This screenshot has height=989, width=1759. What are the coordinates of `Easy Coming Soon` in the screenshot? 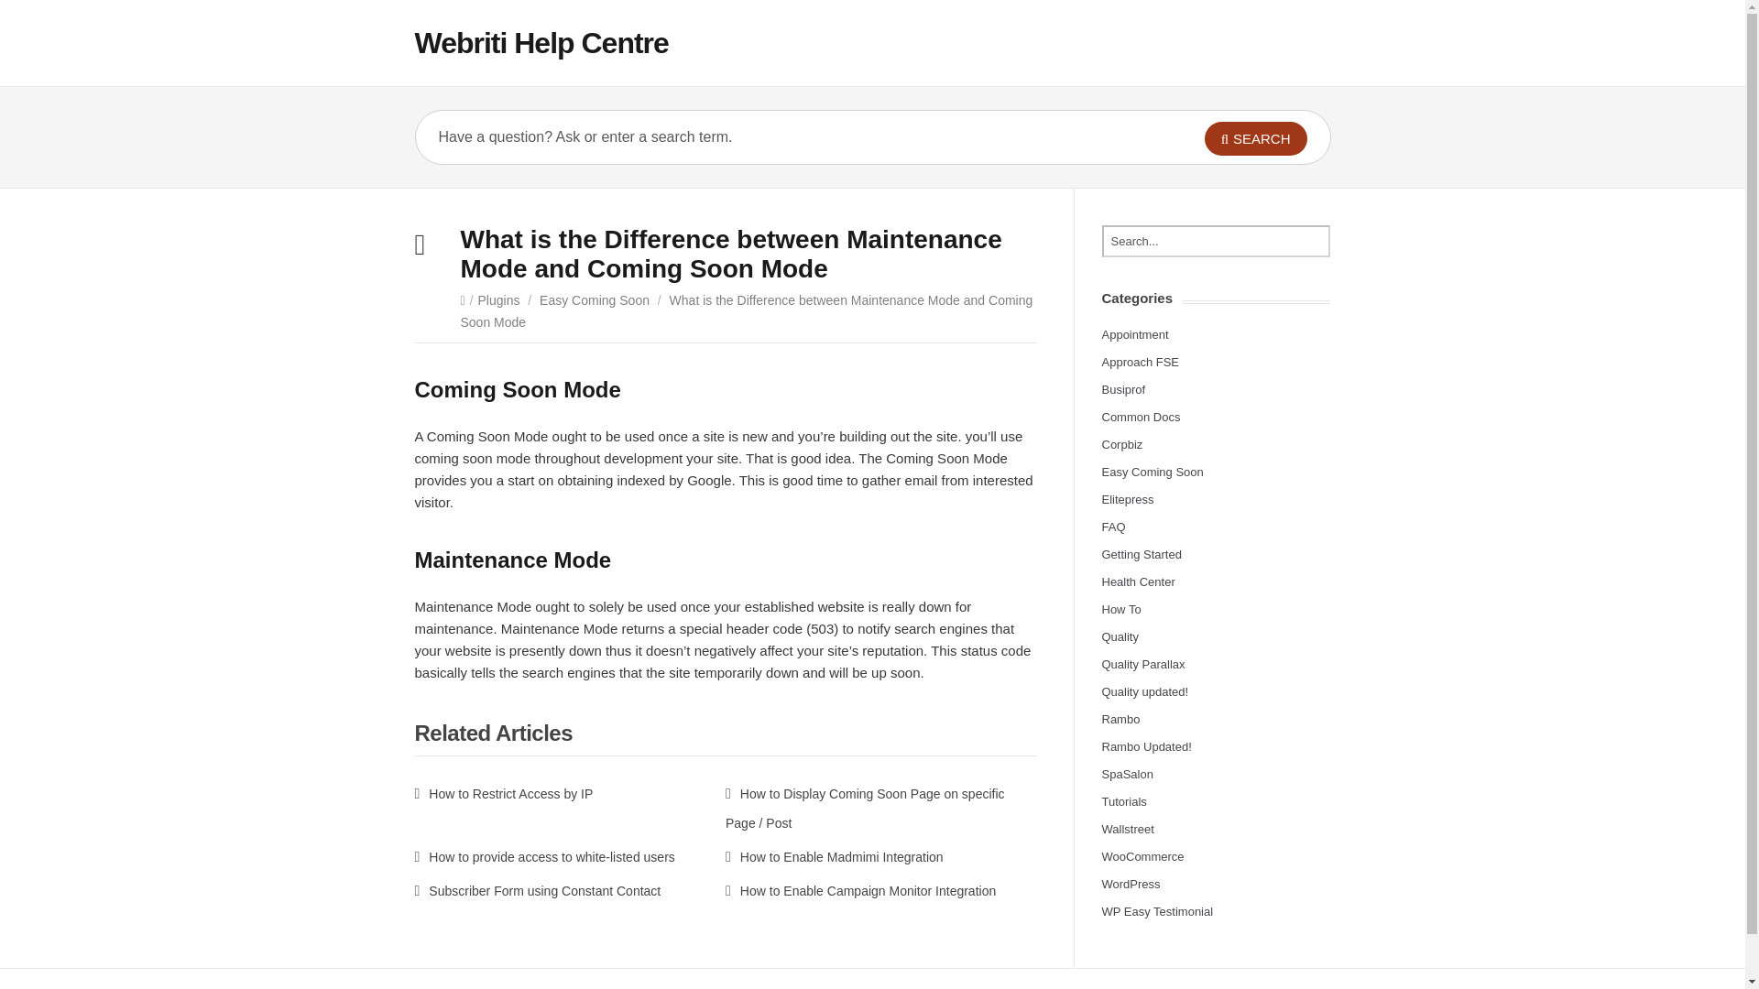 It's located at (1152, 471).